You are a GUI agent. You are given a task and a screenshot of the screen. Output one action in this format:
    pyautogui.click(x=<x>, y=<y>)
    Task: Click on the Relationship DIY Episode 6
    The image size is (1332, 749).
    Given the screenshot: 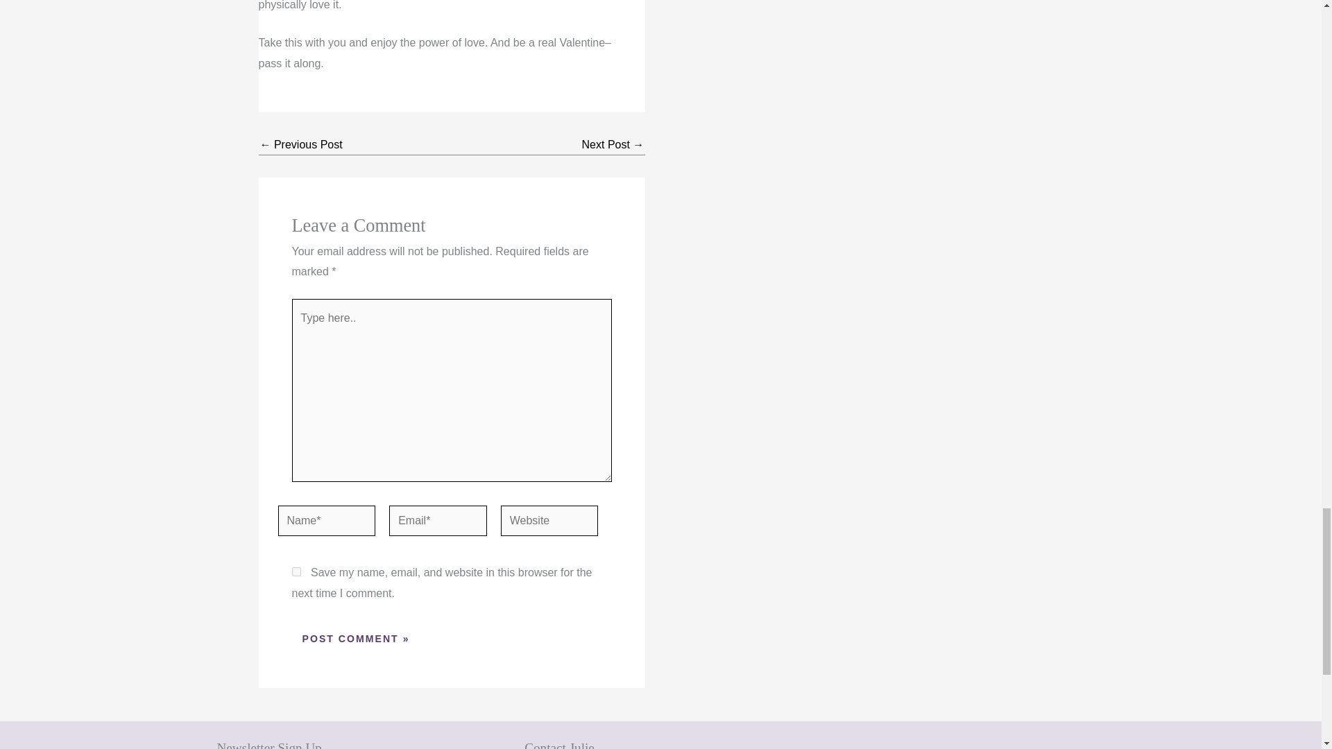 What is the action you would take?
    pyautogui.click(x=613, y=144)
    